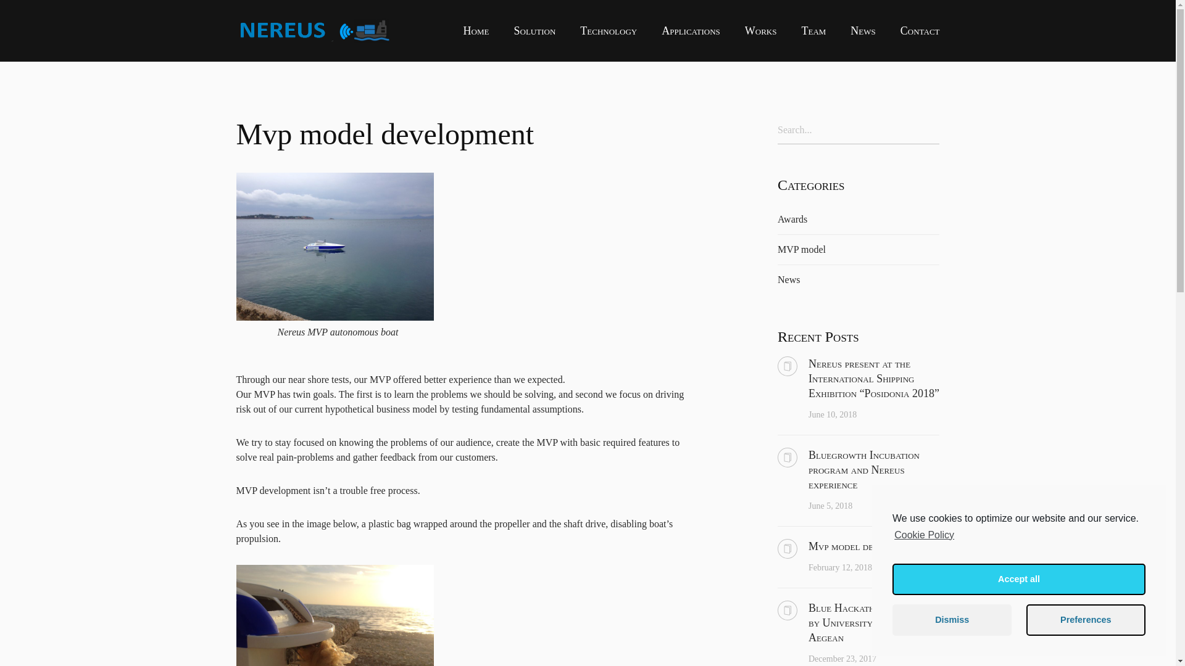  I want to click on News, so click(863, 31).